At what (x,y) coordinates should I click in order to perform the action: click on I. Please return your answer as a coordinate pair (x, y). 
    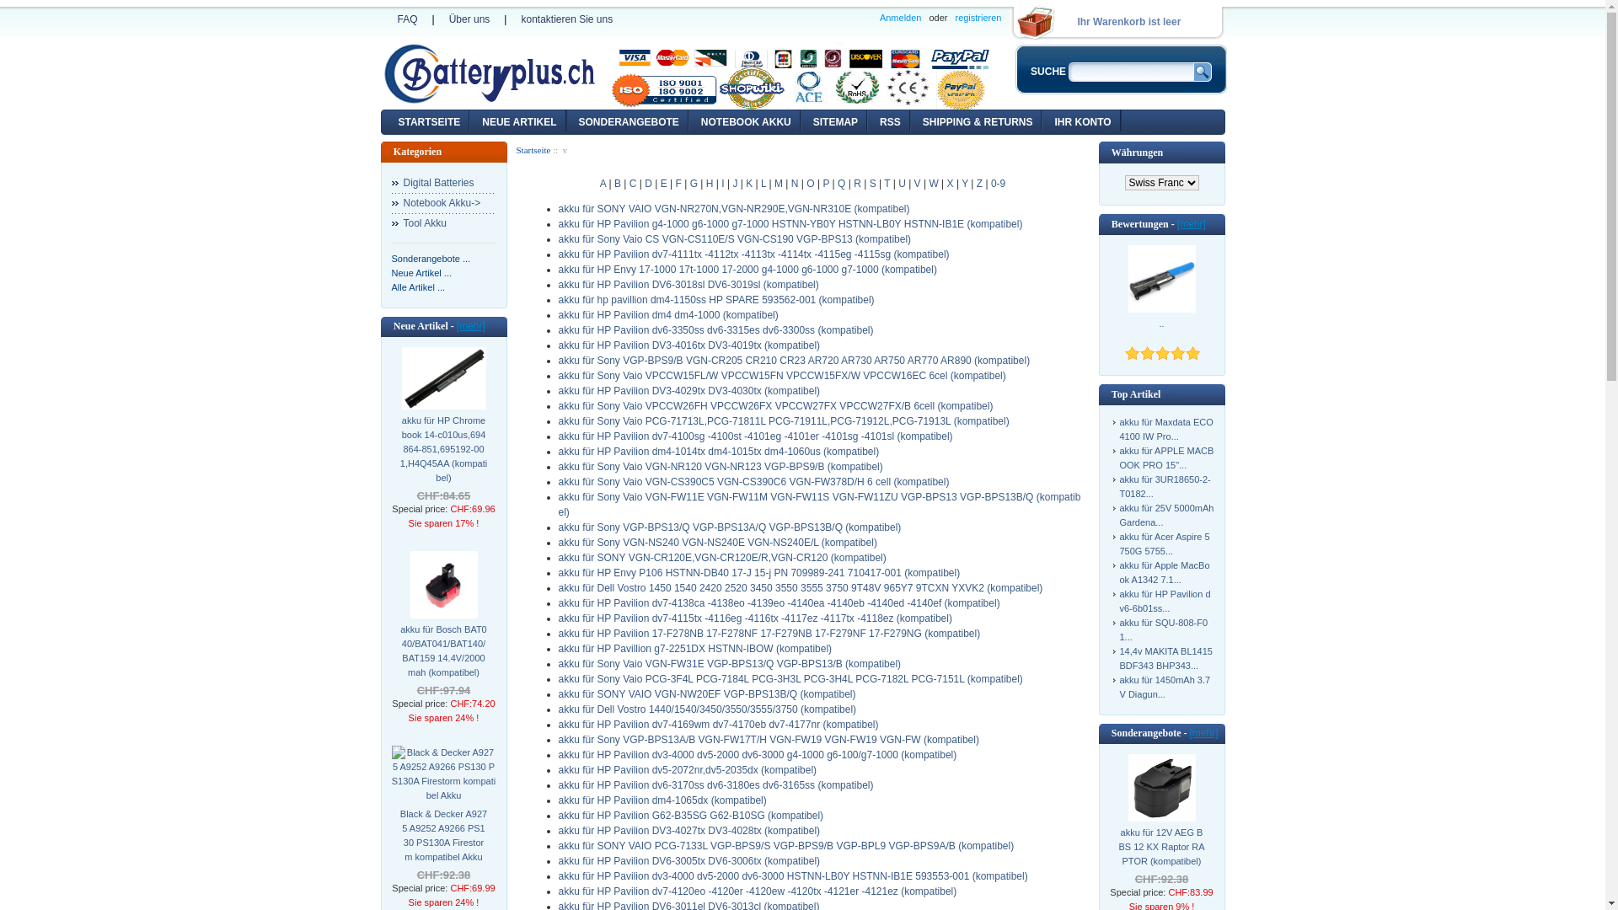
    Looking at the image, I should click on (723, 184).